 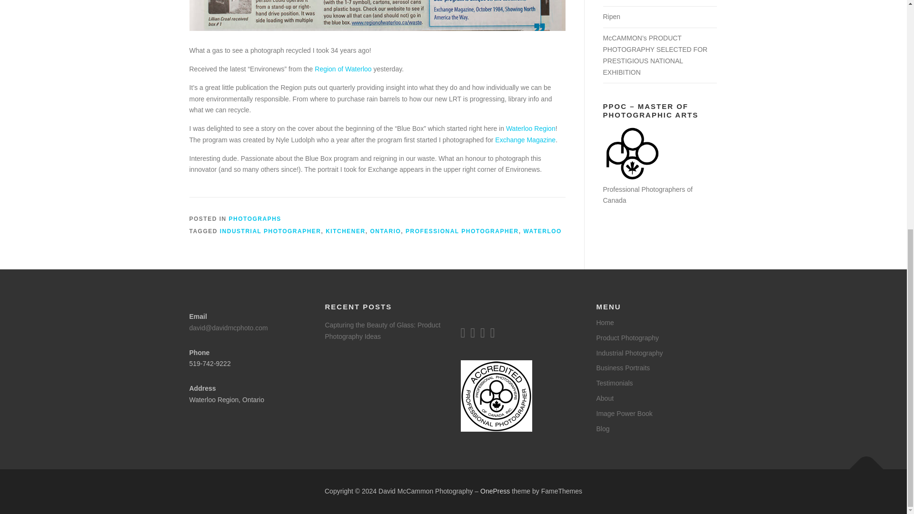 What do you see at coordinates (255, 218) in the screenshot?
I see `PHOTOGRAPHS` at bounding box center [255, 218].